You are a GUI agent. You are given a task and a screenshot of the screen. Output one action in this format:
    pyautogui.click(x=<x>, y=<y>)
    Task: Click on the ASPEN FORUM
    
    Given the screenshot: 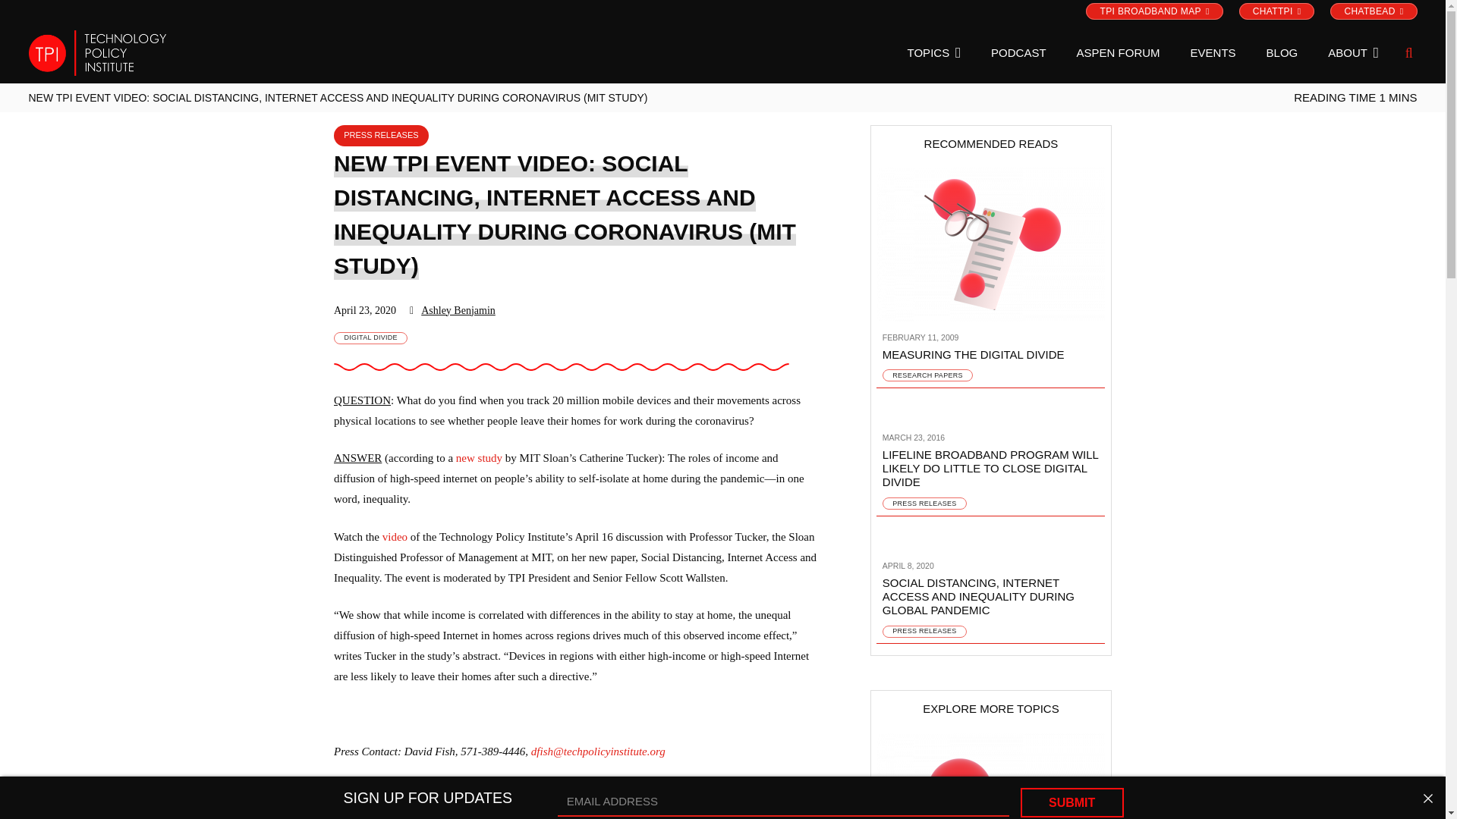 What is the action you would take?
    pyautogui.click(x=1119, y=53)
    